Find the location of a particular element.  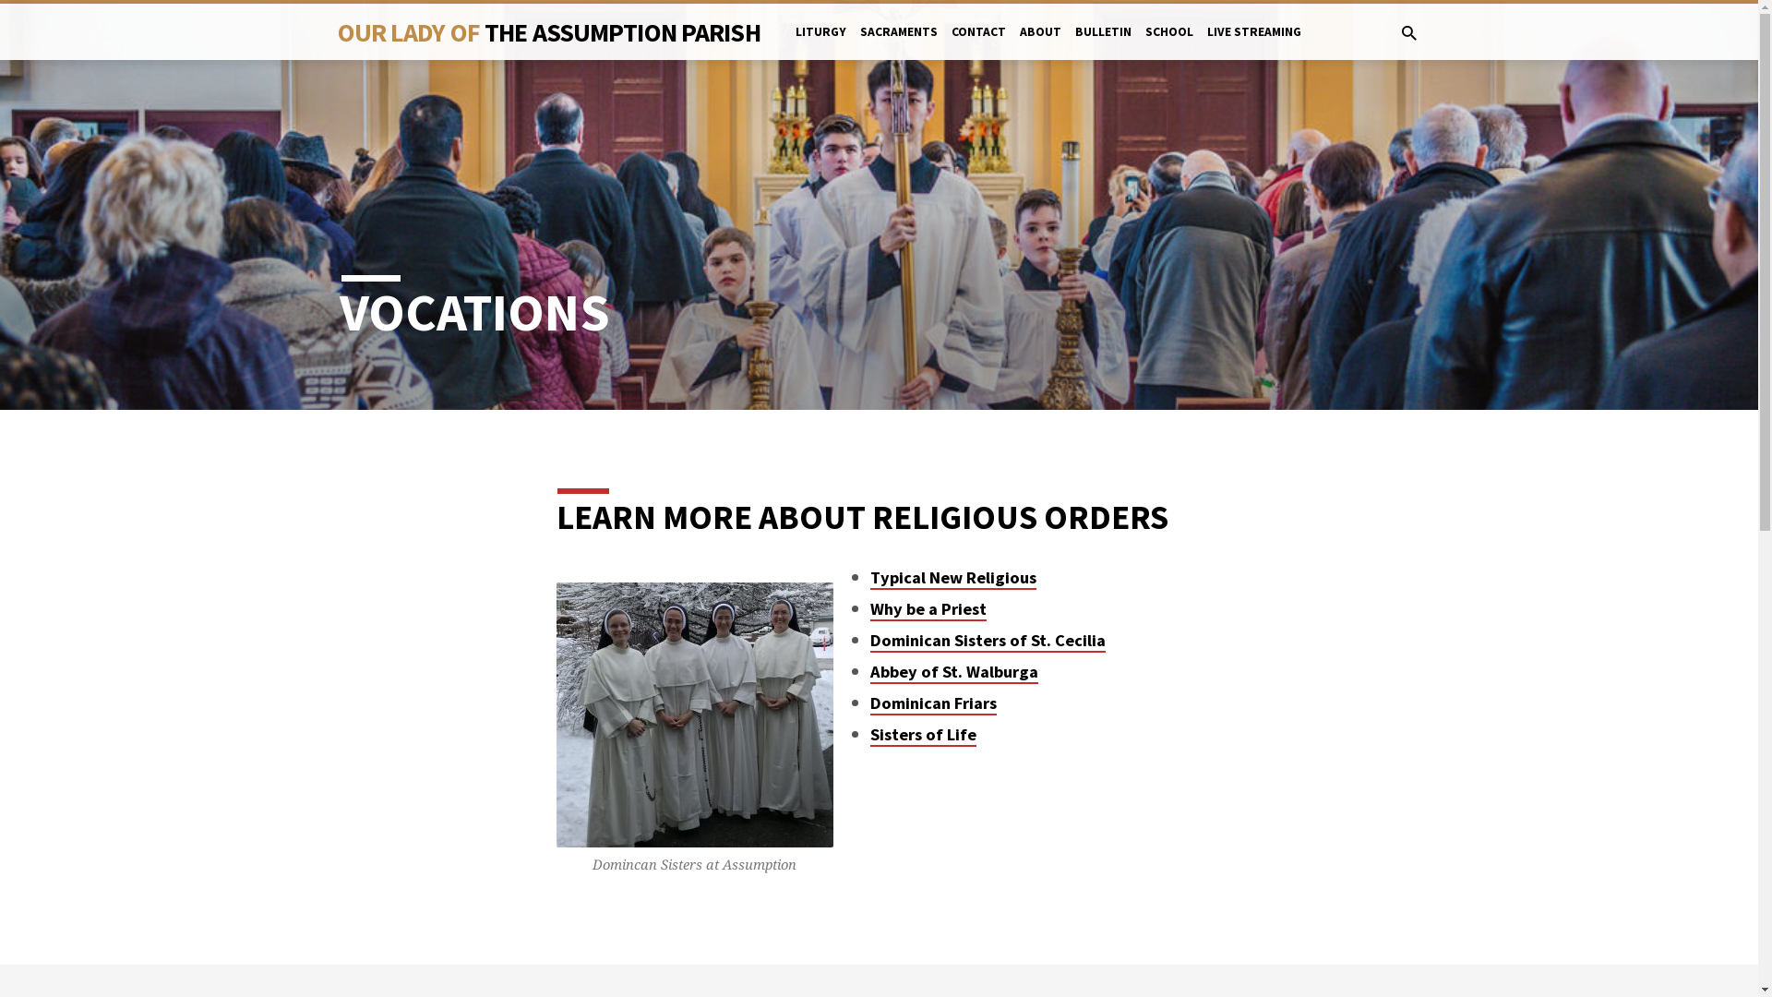

Typical New Religious is located at coordinates (953, 578).